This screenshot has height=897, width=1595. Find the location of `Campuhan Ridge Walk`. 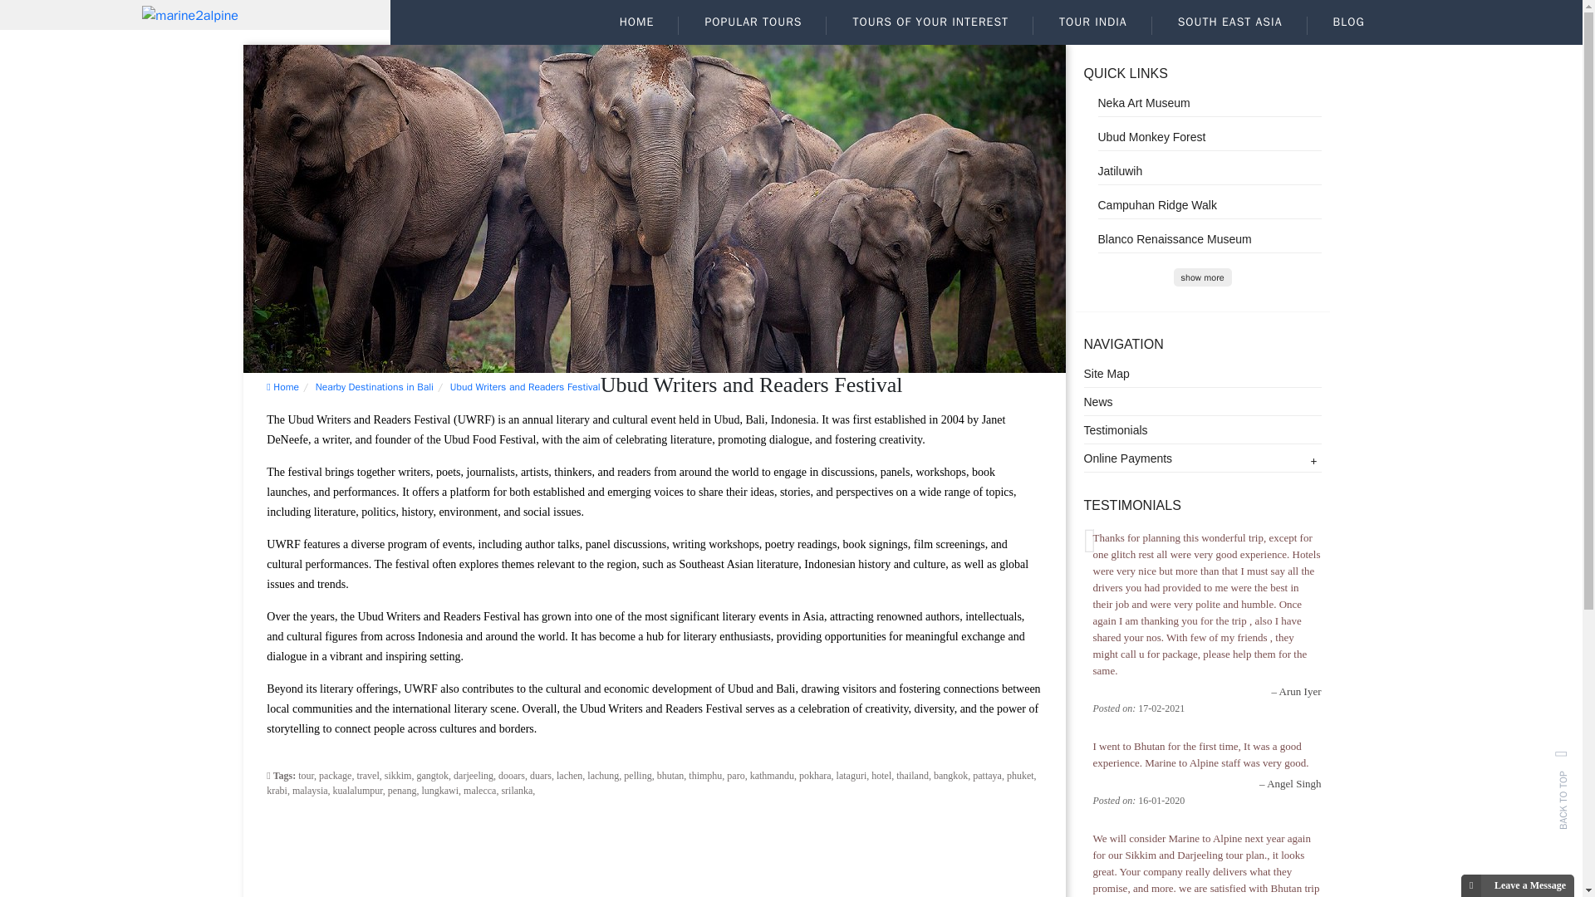

Campuhan Ridge Walk is located at coordinates (1210, 205).